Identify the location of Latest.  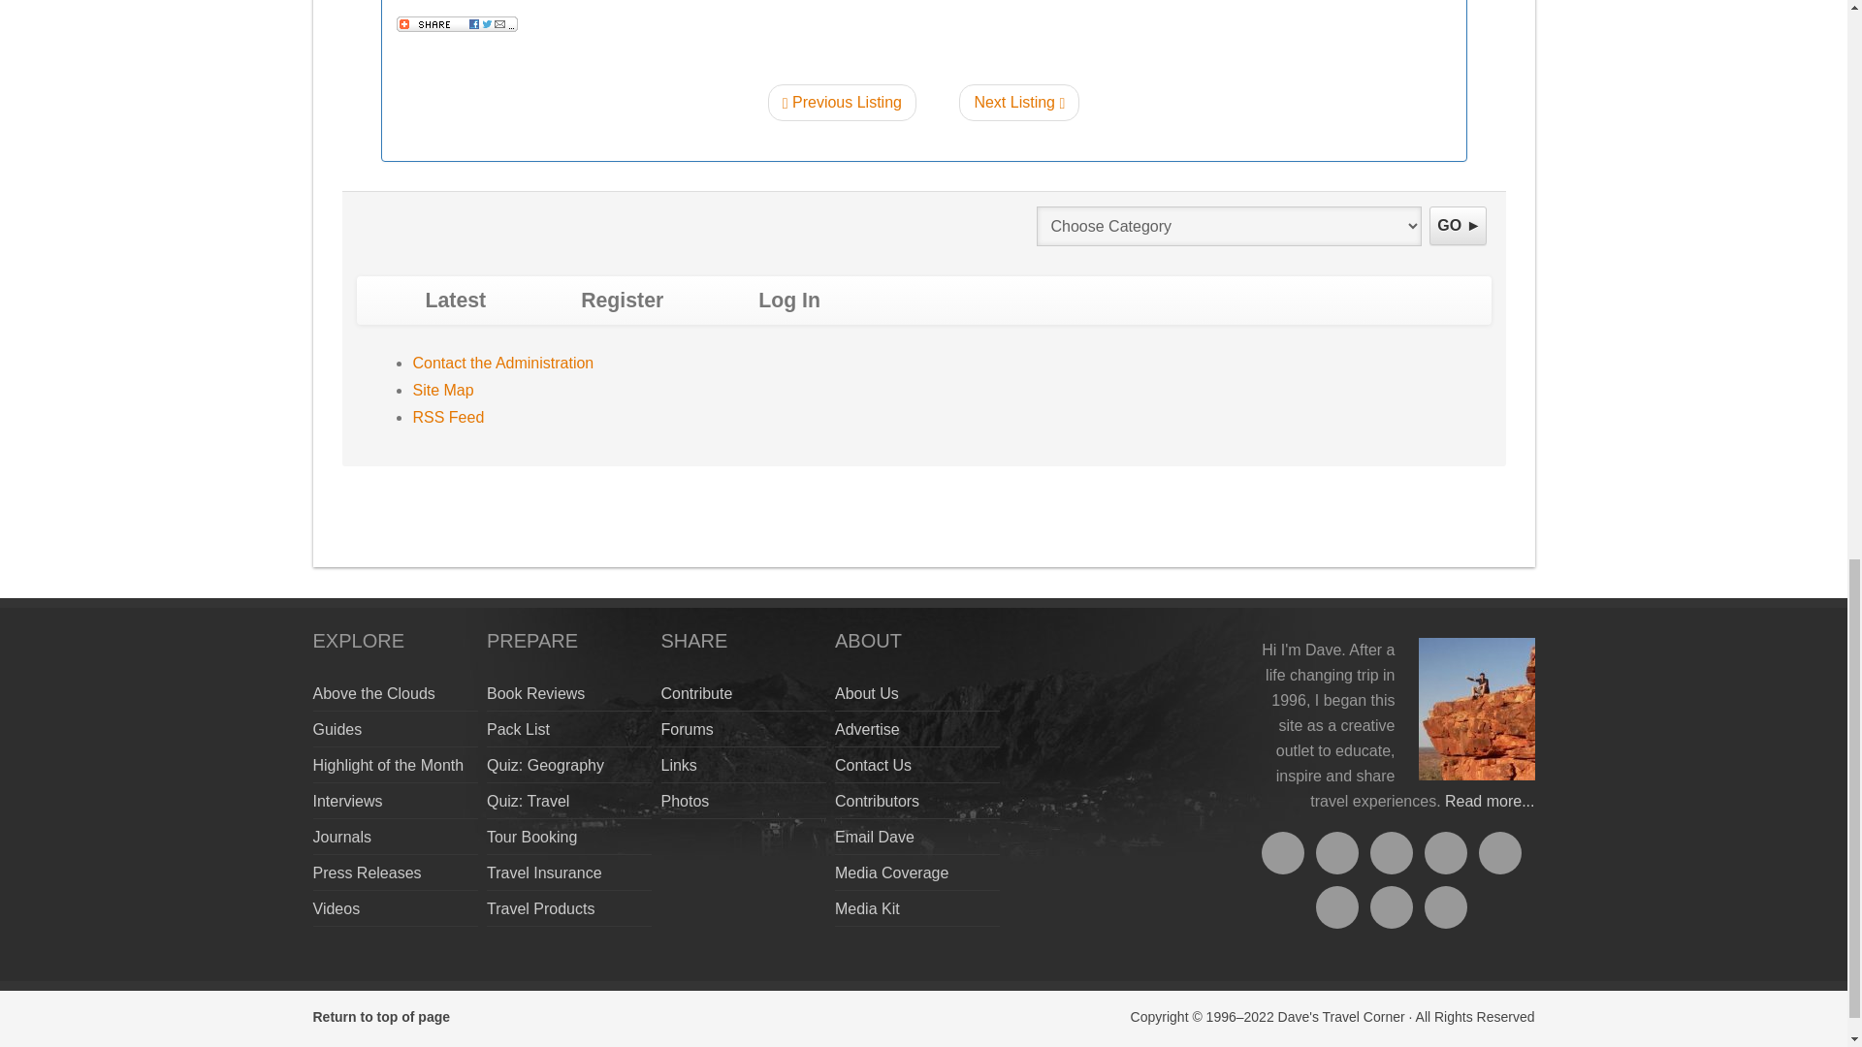
(456, 301).